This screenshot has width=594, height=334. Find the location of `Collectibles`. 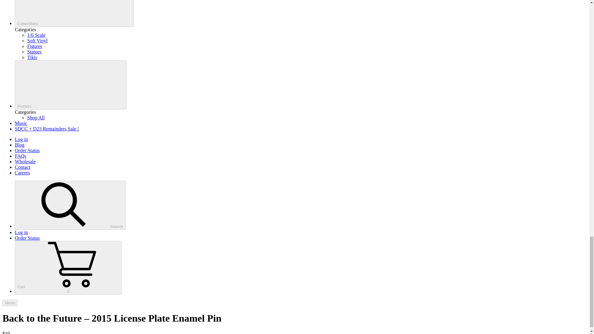

Collectibles is located at coordinates (74, 14).